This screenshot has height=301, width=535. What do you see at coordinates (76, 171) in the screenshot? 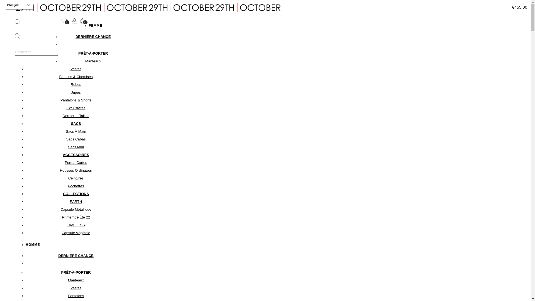
I see `Housses Ordinateur` at bounding box center [76, 171].